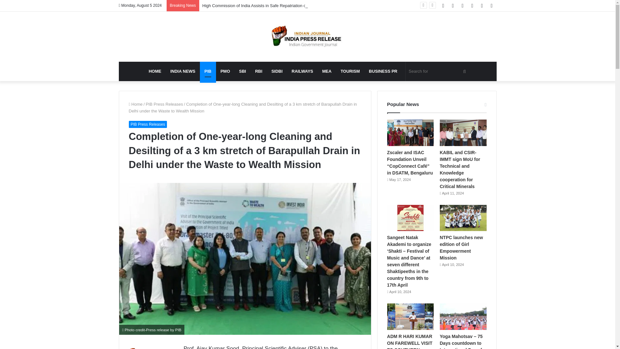 The image size is (620, 349). I want to click on HOME, so click(154, 71).